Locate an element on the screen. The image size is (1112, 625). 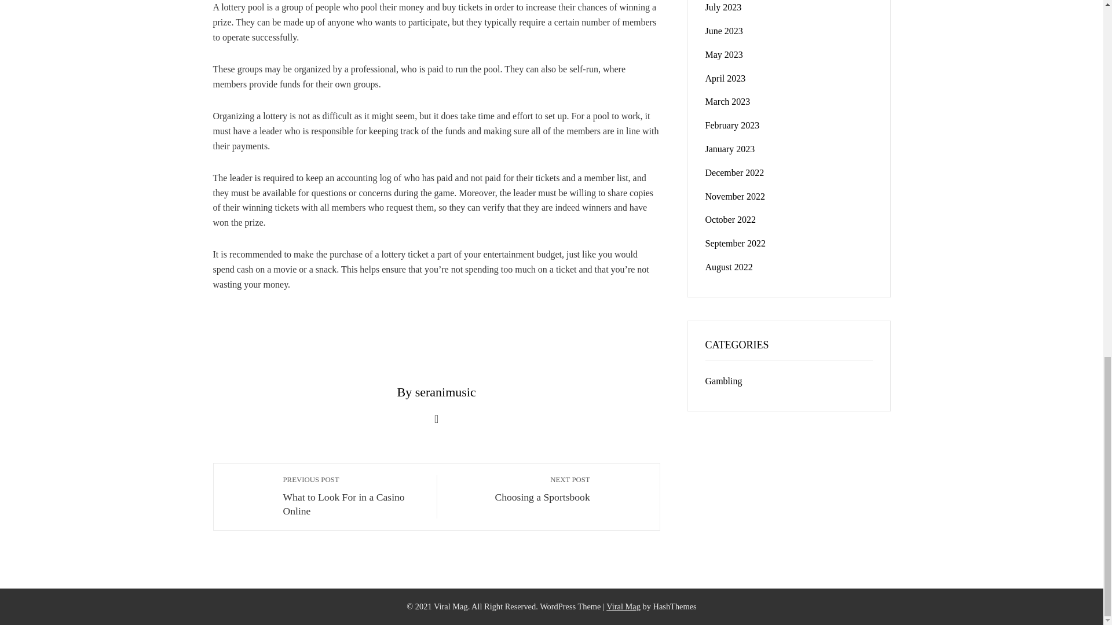
June 2023 is located at coordinates (623, 606).